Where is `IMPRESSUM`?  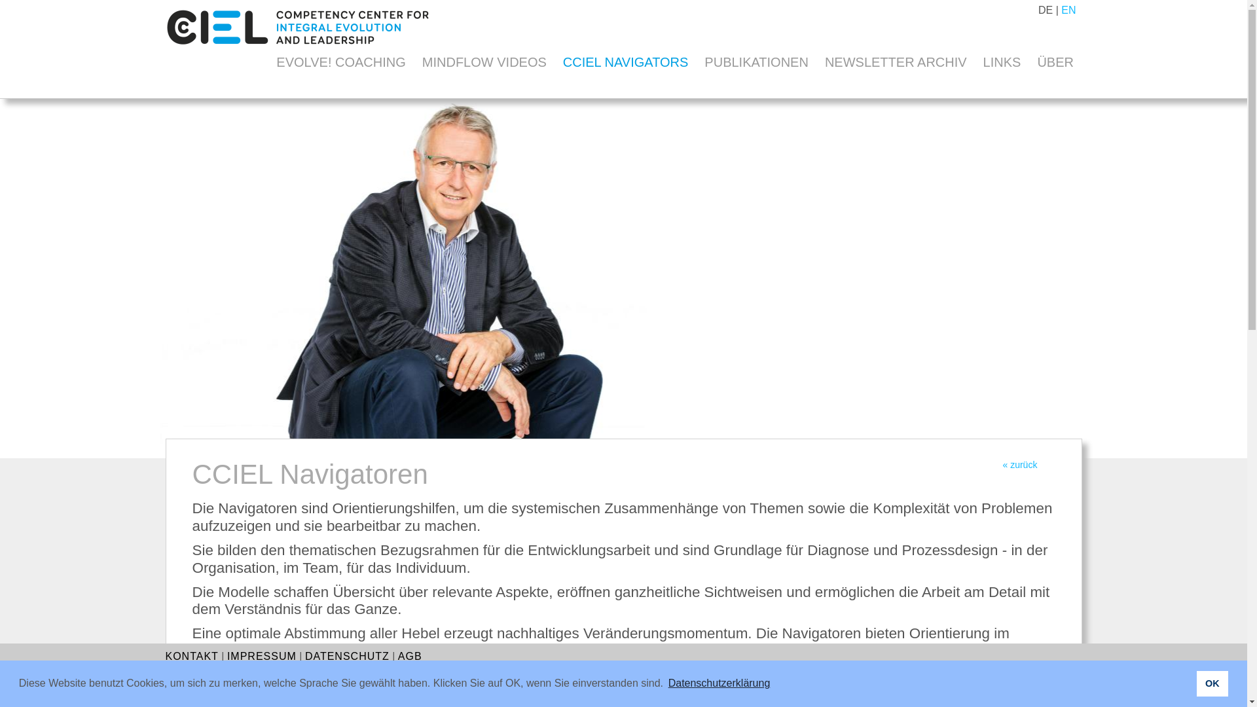
IMPRESSUM is located at coordinates (262, 656).